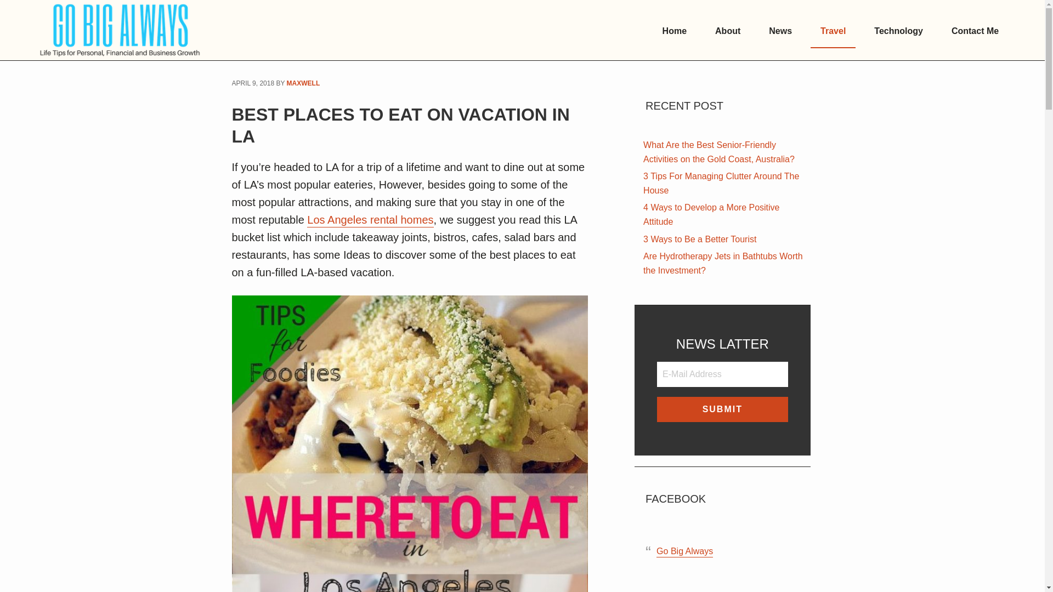 This screenshot has height=592, width=1053. What do you see at coordinates (722, 409) in the screenshot?
I see `Submit` at bounding box center [722, 409].